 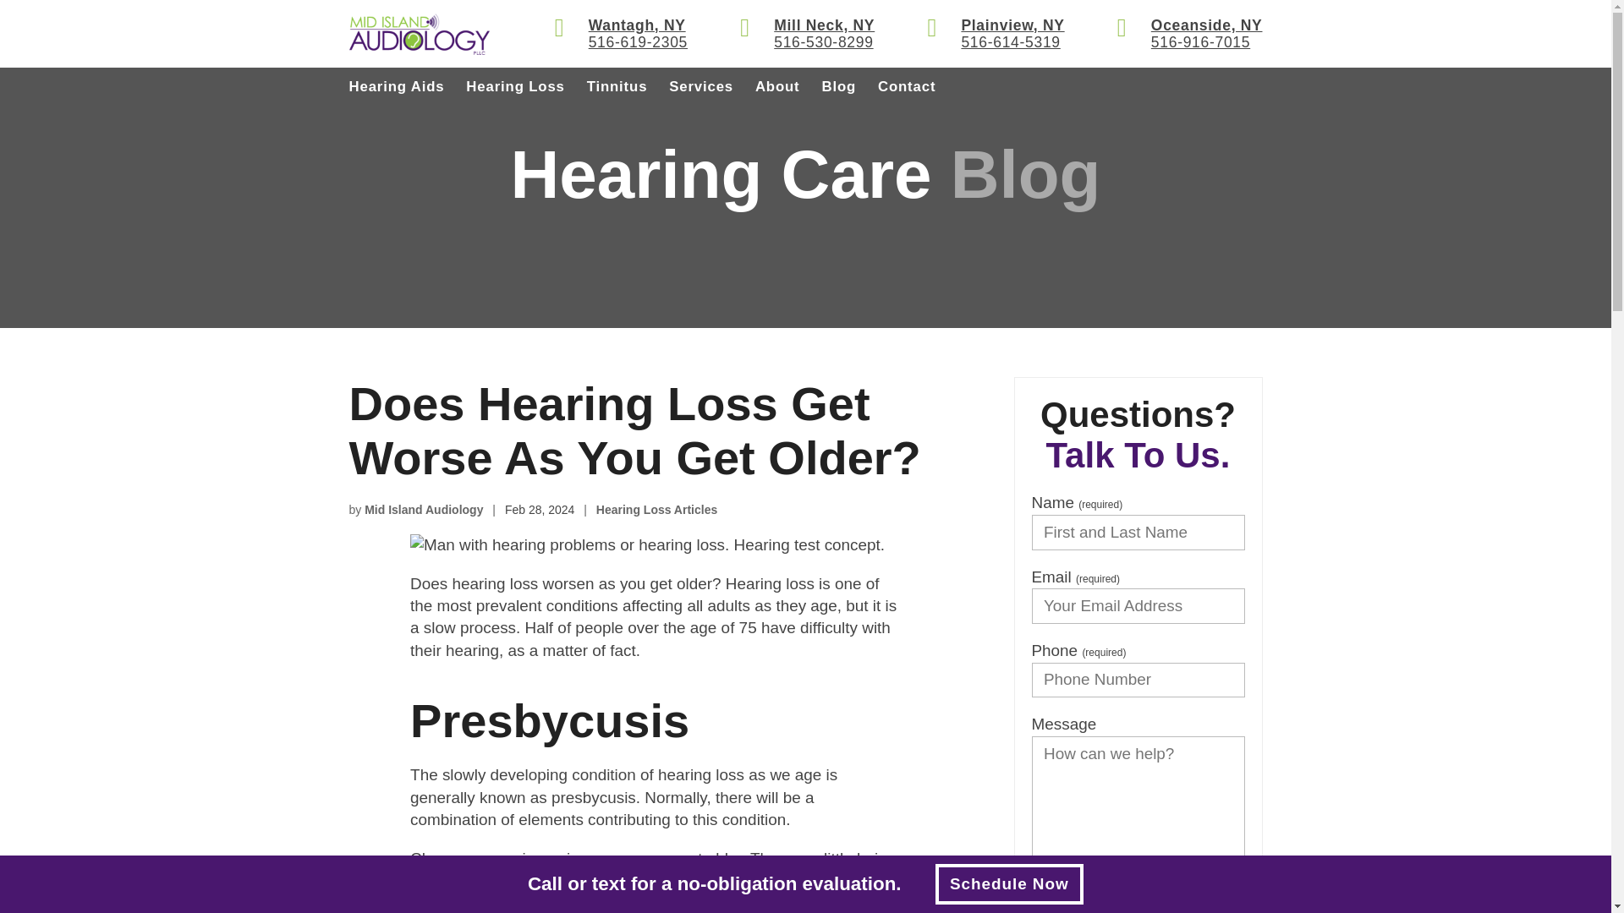 I want to click on Posts by Mid Island Audiology, so click(x=423, y=510).